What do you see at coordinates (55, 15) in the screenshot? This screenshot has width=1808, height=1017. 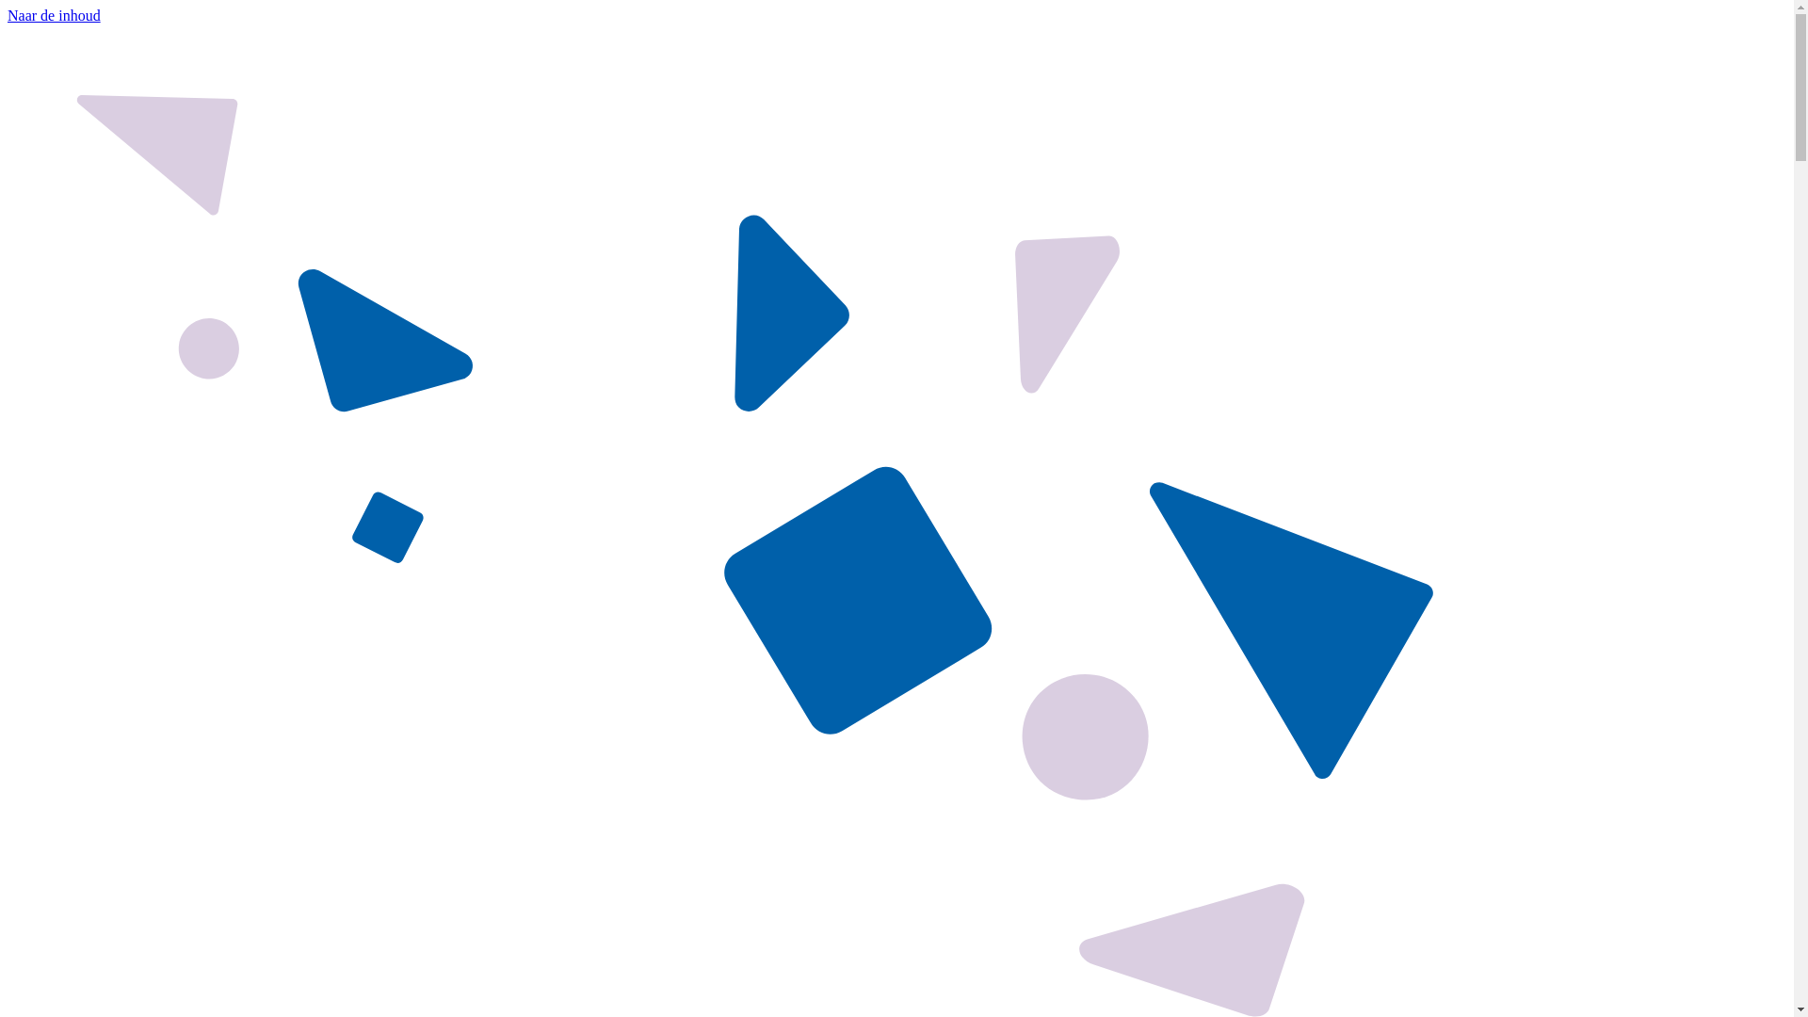 I see `Naar de inhoud` at bounding box center [55, 15].